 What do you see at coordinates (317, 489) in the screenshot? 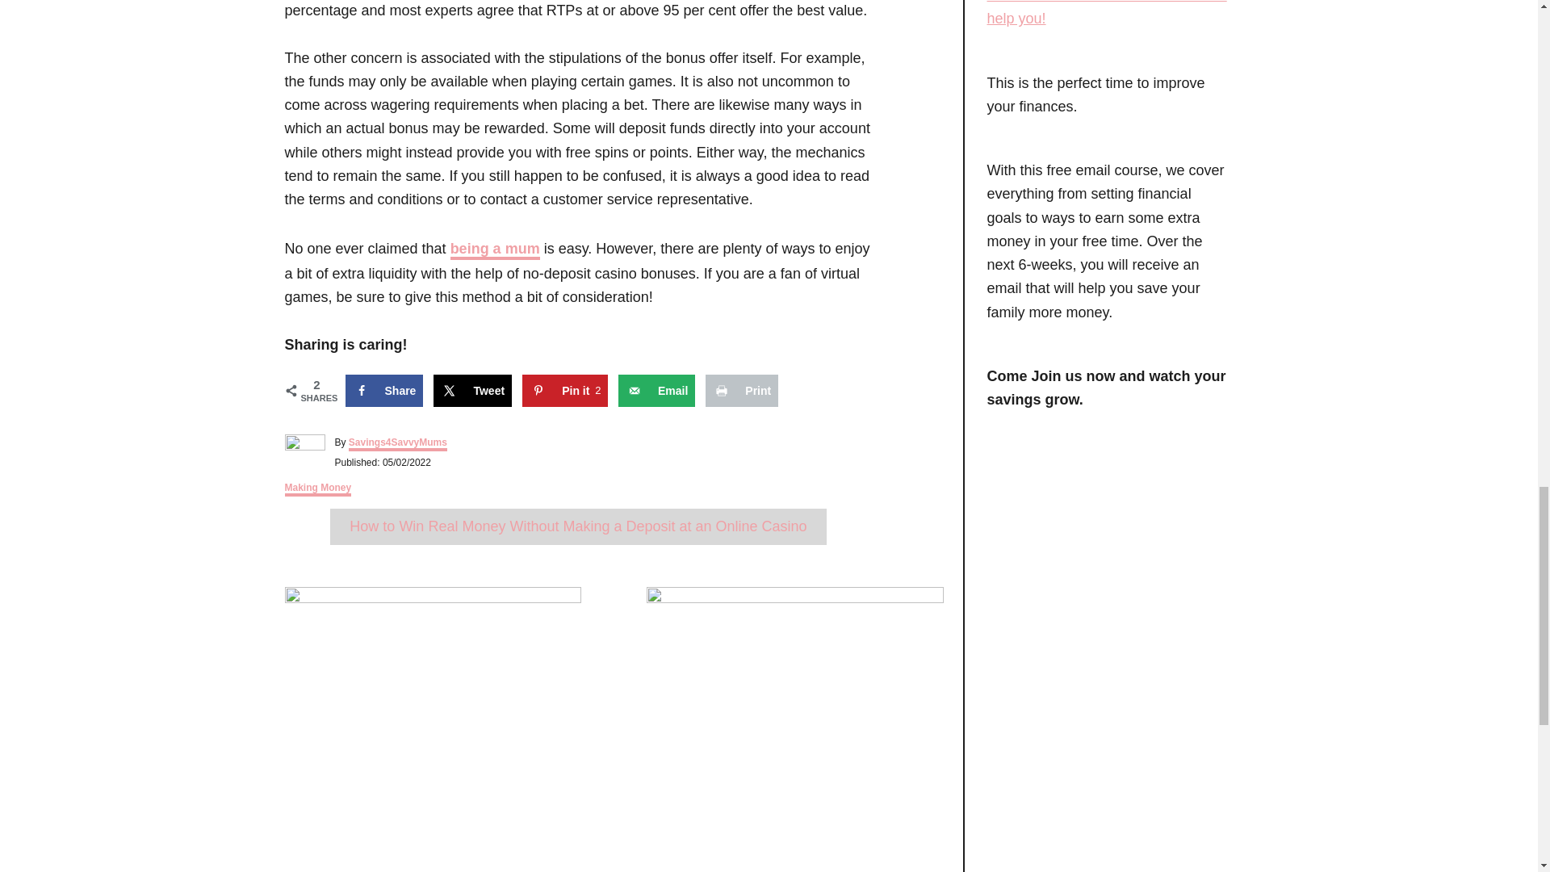
I see `Email` at bounding box center [317, 489].